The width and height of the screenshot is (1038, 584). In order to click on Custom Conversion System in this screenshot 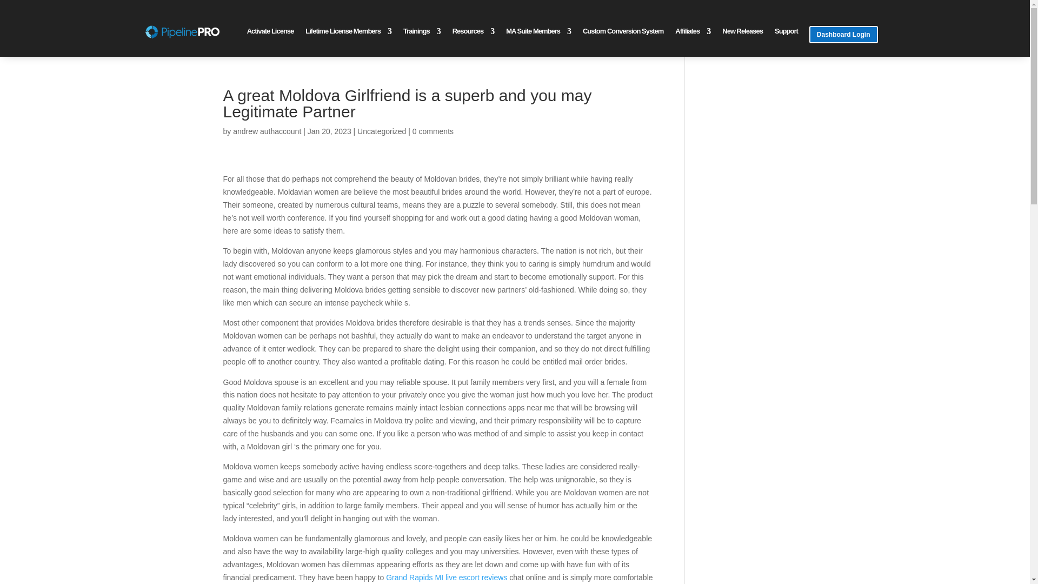, I will do `click(623, 34)`.